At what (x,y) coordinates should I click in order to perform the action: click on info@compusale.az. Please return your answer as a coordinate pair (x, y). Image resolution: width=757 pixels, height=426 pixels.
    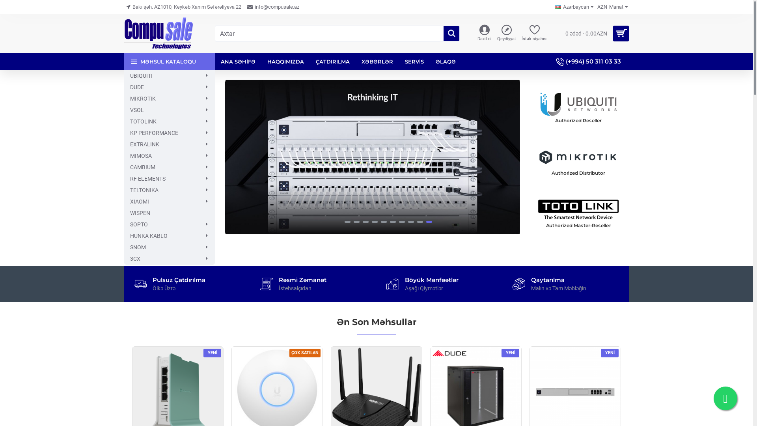
    Looking at the image, I should click on (273, 7).